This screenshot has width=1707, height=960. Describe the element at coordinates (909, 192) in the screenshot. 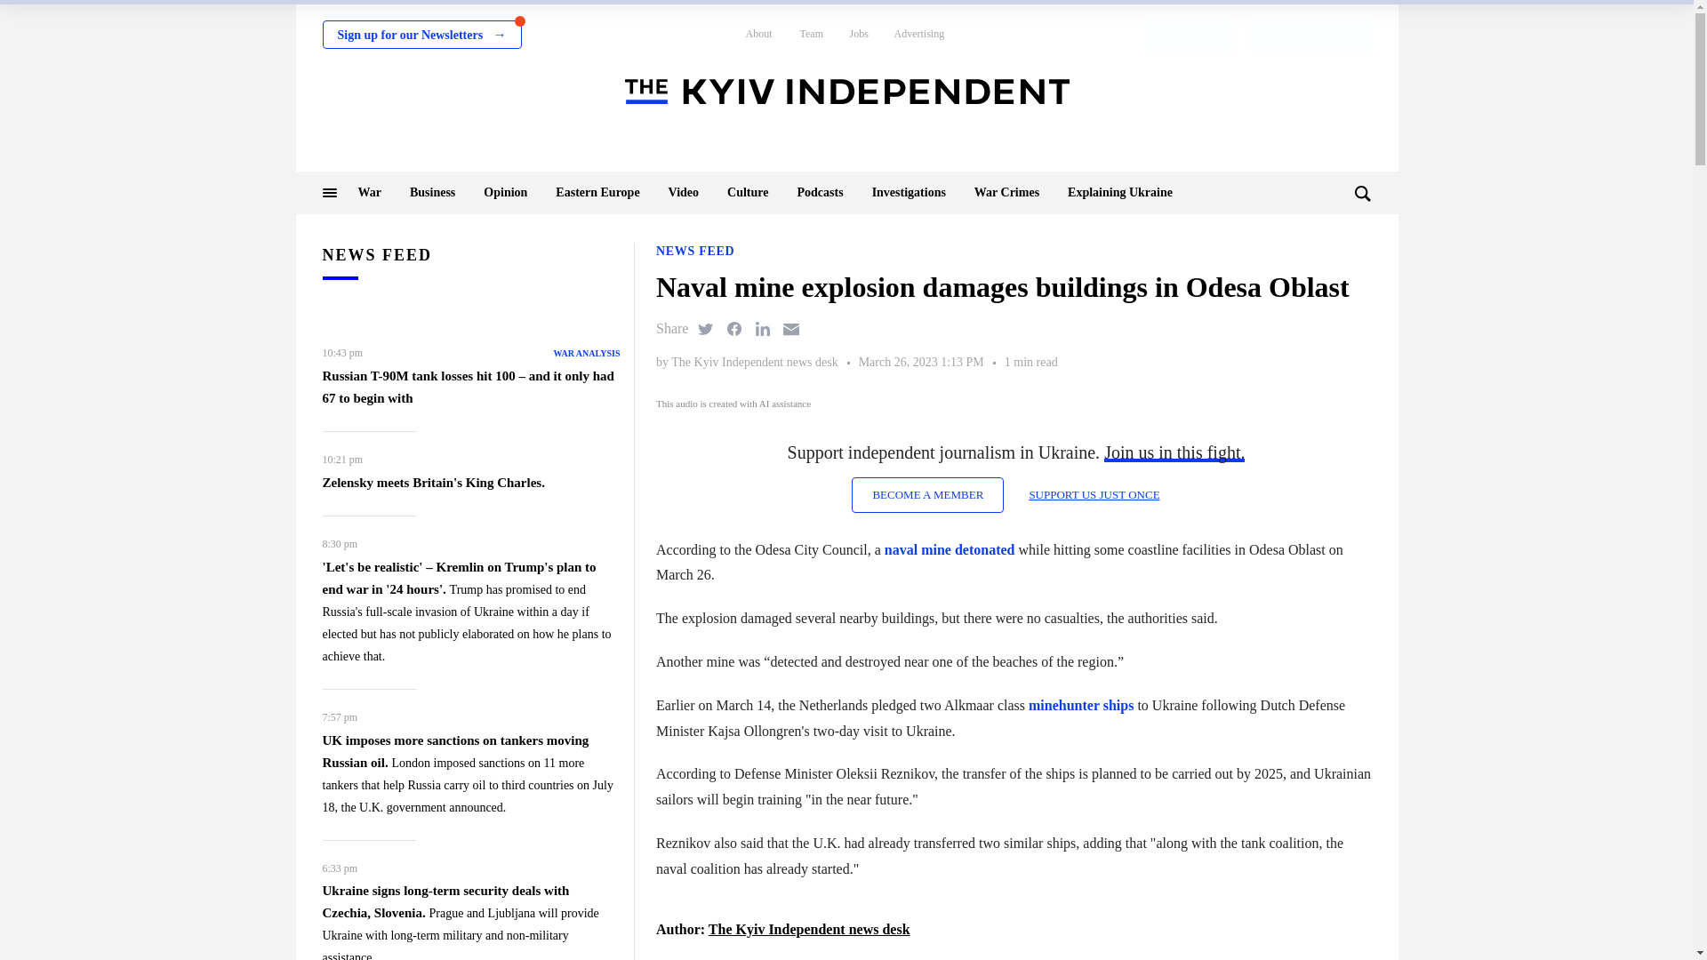

I see `Investigations` at that location.